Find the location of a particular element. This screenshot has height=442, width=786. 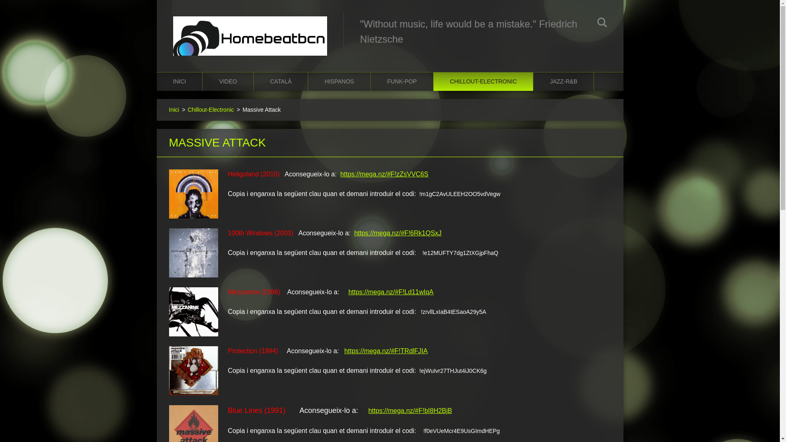

https://mega.nz/#F!zZsVVC6S is located at coordinates (384, 174).